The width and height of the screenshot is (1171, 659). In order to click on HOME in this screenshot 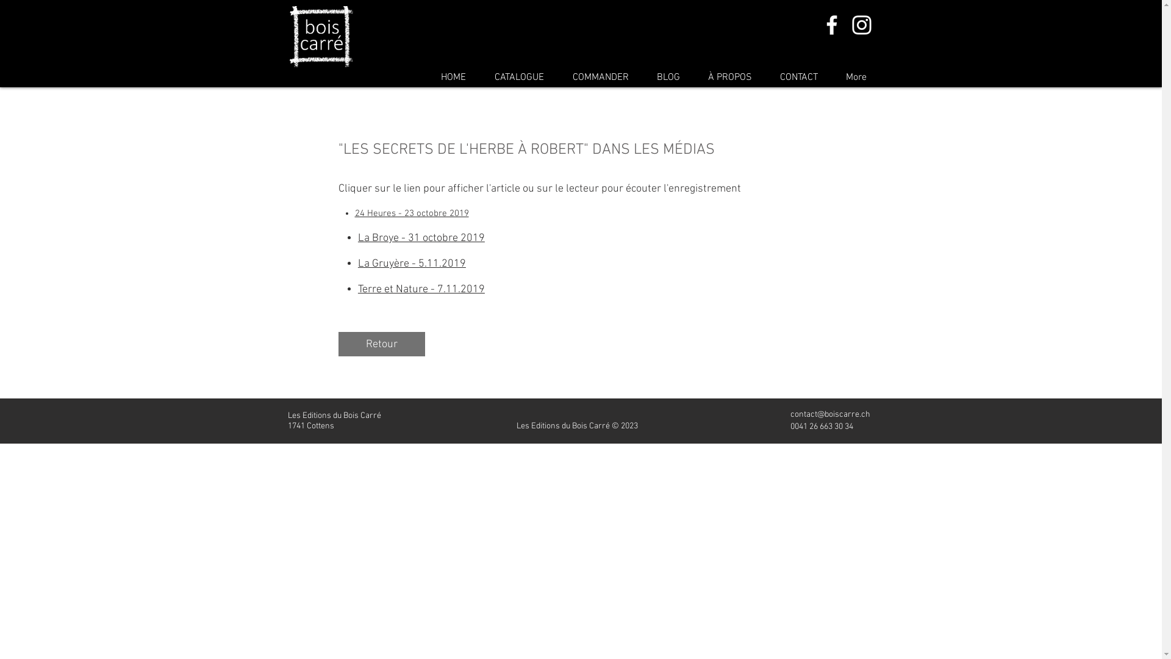, I will do `click(454, 78)`.